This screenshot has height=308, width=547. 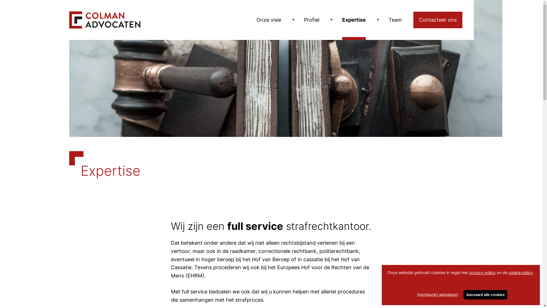 What do you see at coordinates (521, 273) in the screenshot?
I see `cookie policy` at bounding box center [521, 273].